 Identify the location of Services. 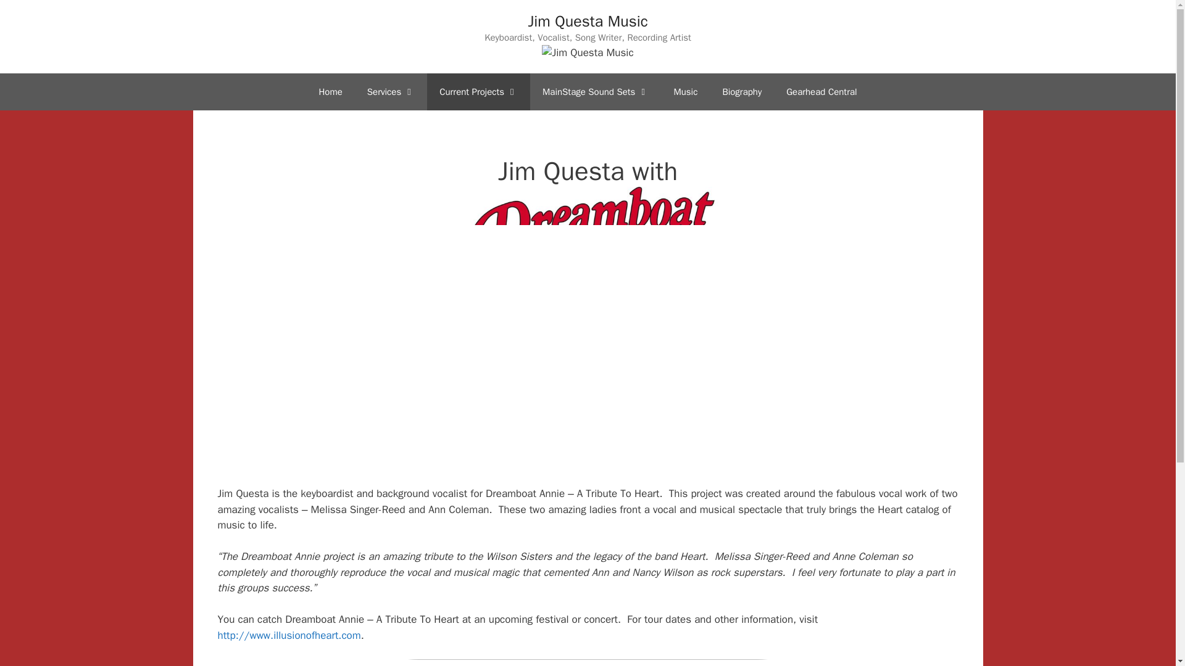
(390, 91).